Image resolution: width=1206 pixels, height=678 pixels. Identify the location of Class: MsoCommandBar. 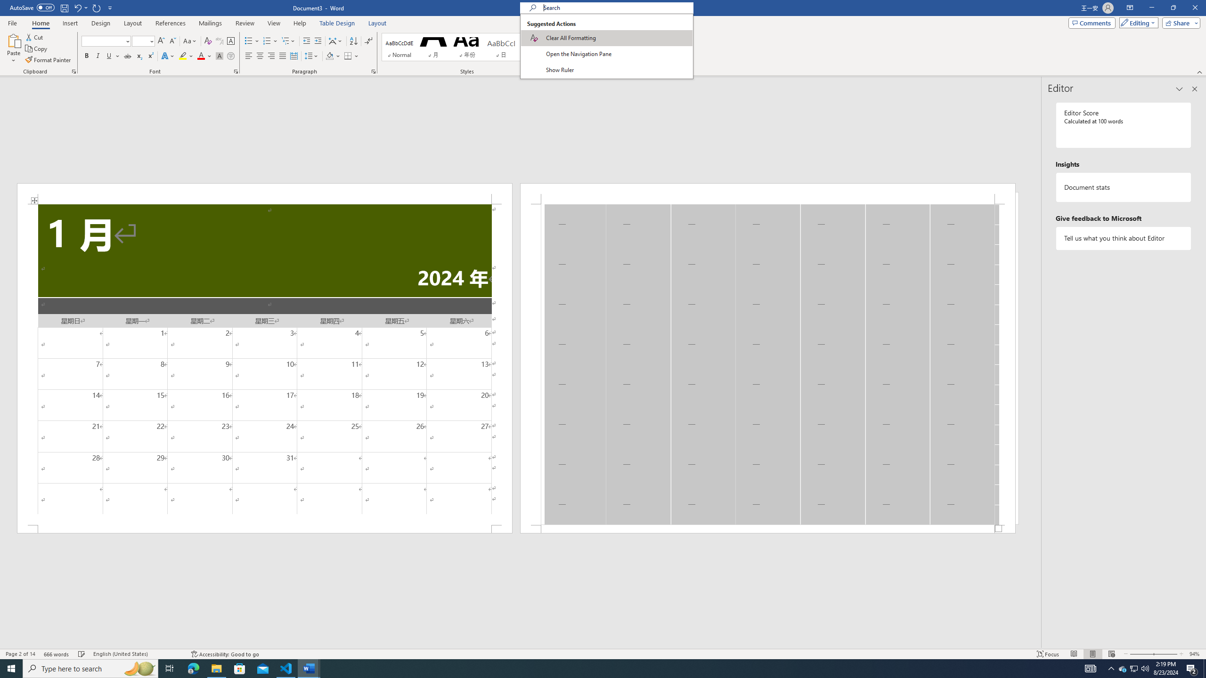
(603, 654).